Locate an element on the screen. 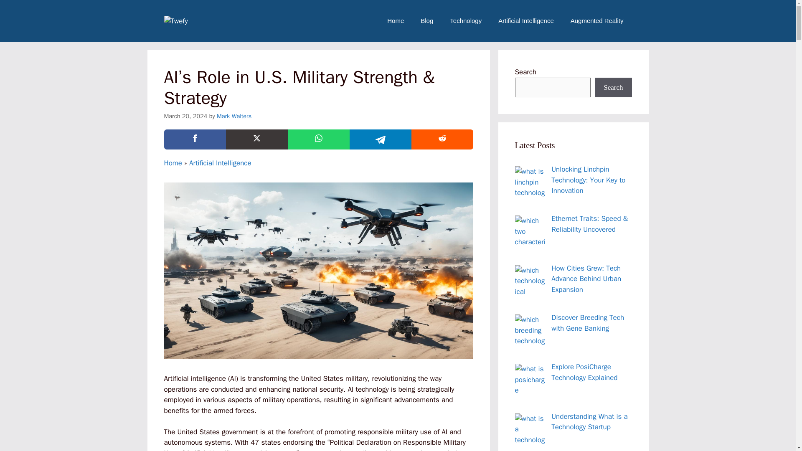 This screenshot has width=802, height=451. View all posts by Mark Walters is located at coordinates (234, 116).